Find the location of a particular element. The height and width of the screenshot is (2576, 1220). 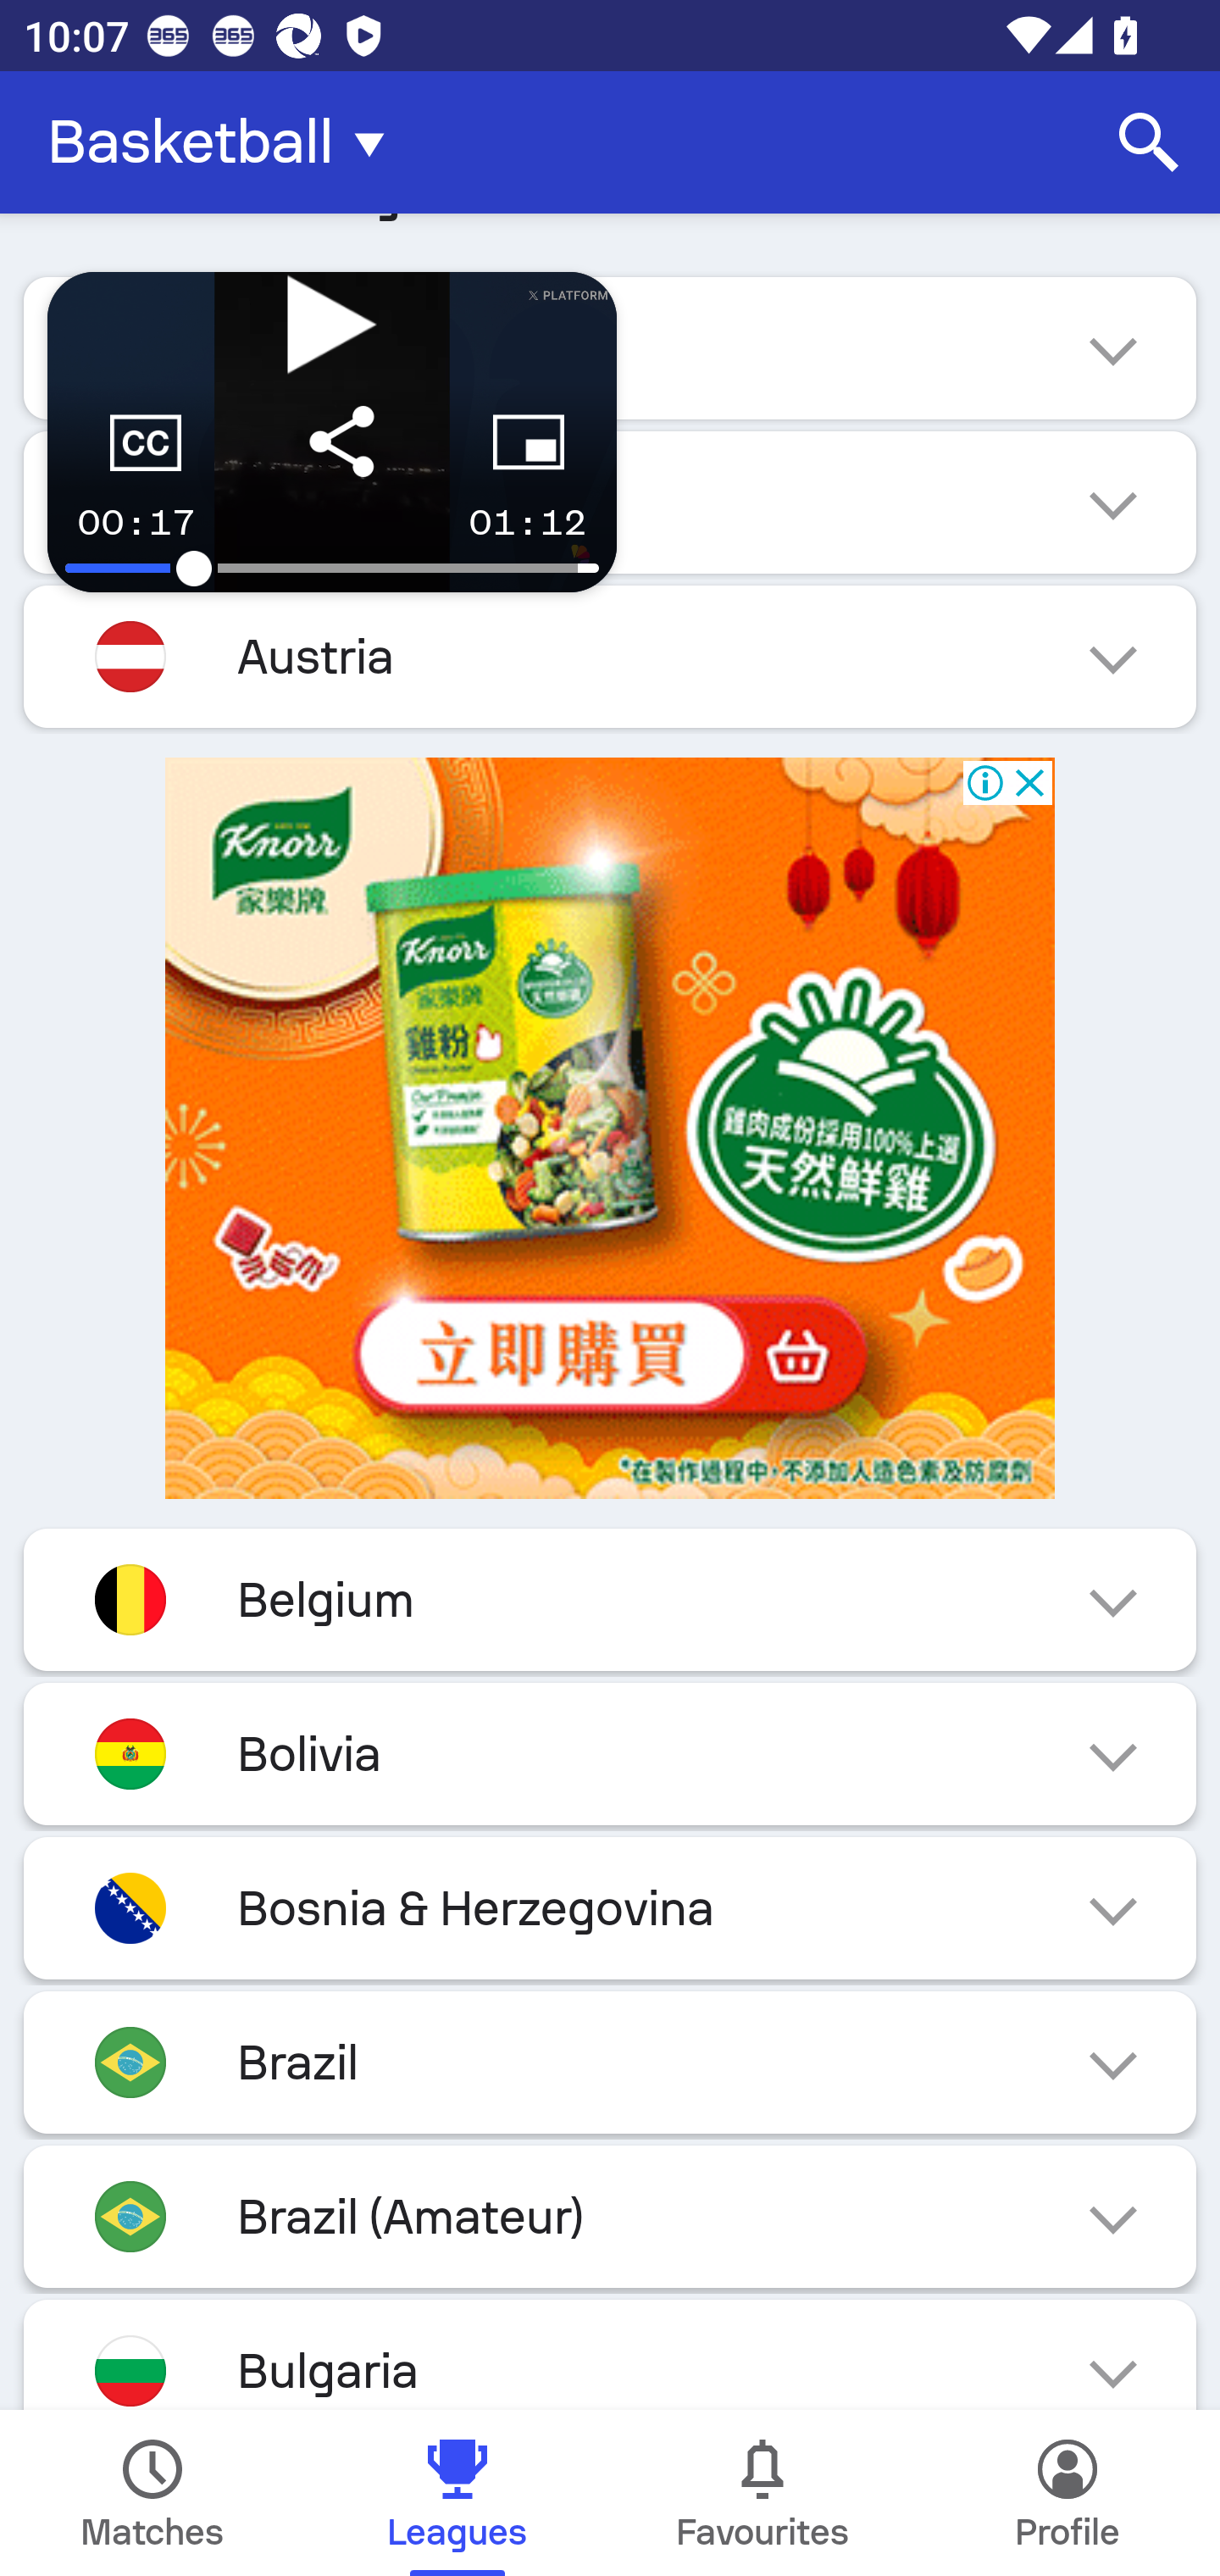

Favourites is located at coordinates (762, 2493).